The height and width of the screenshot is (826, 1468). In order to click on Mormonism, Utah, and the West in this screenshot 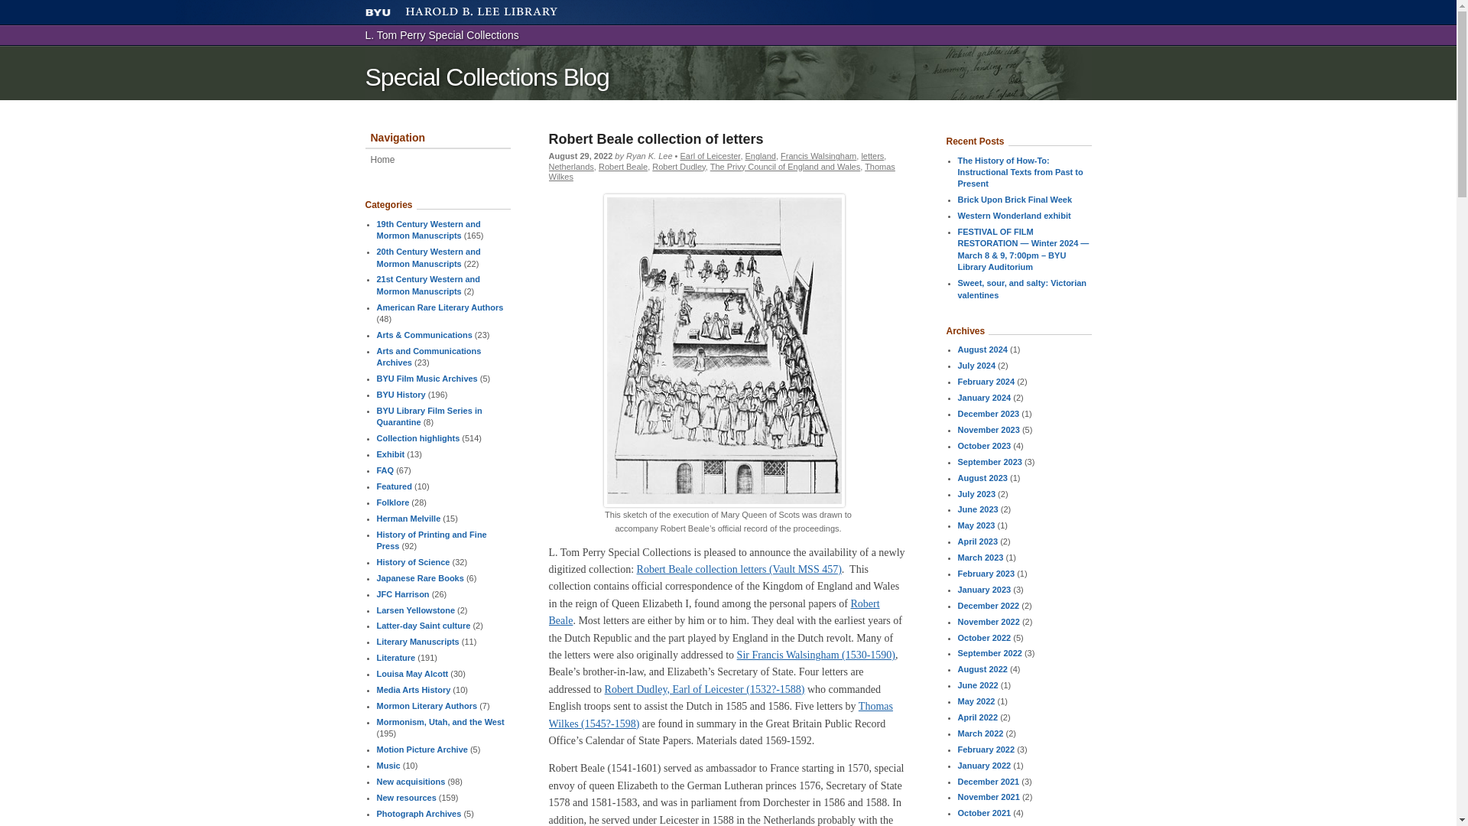, I will do `click(439, 722)`.